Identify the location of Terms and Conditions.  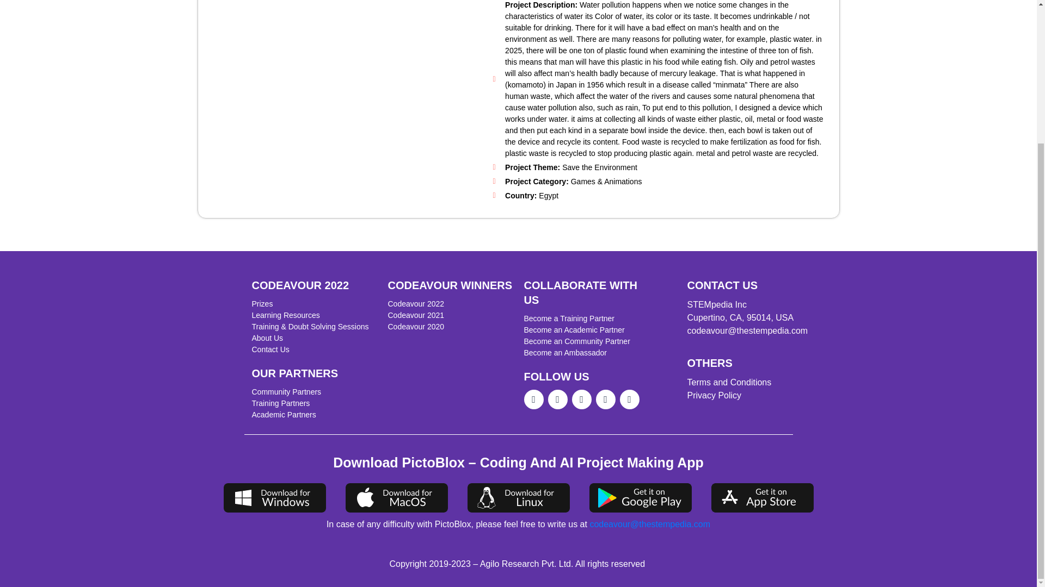
(747, 383).